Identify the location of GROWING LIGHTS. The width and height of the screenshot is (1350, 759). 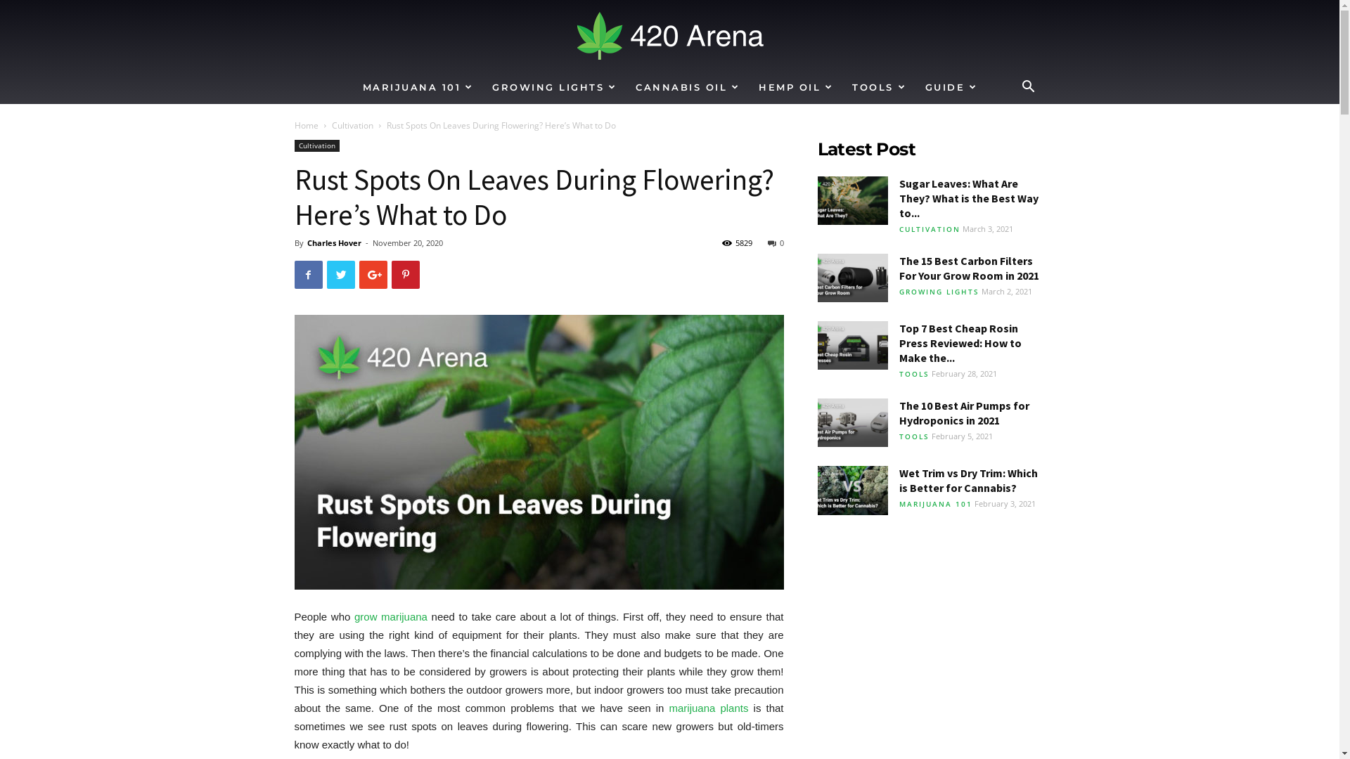
(939, 292).